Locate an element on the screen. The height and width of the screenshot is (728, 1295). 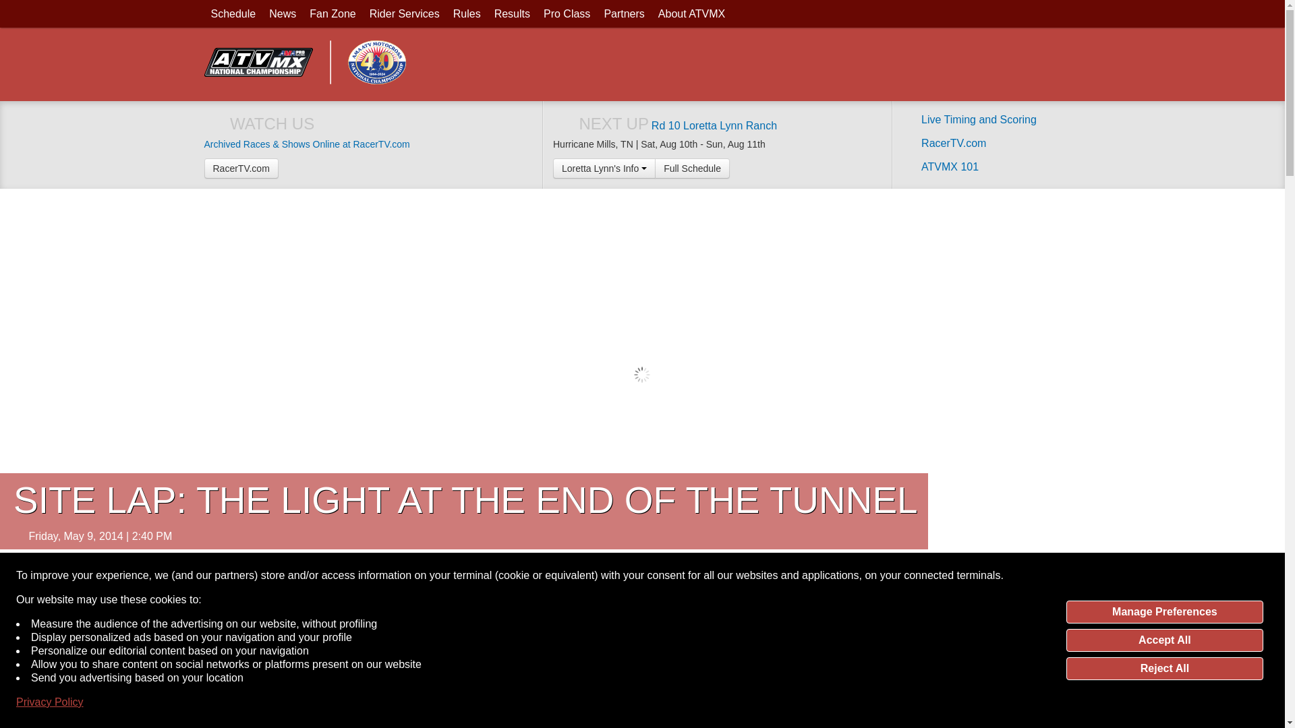
Privacy Policy is located at coordinates (50, 702).